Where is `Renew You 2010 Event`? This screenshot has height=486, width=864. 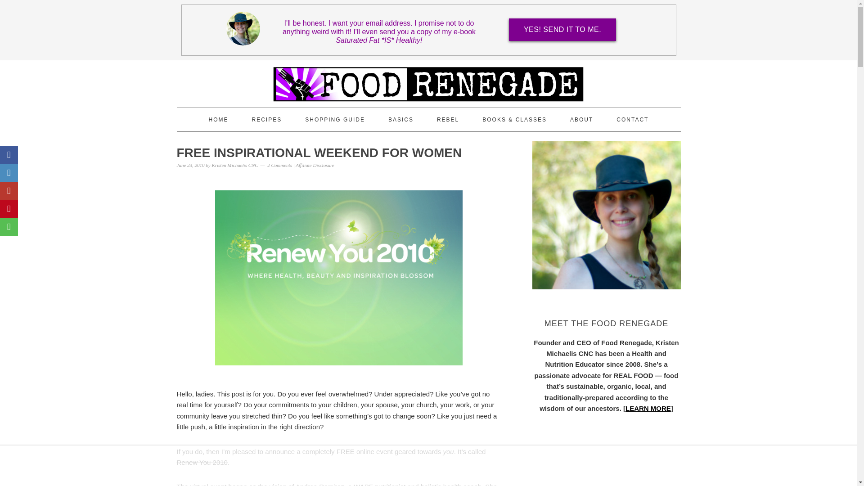 Renew You 2010 Event is located at coordinates (338, 278).